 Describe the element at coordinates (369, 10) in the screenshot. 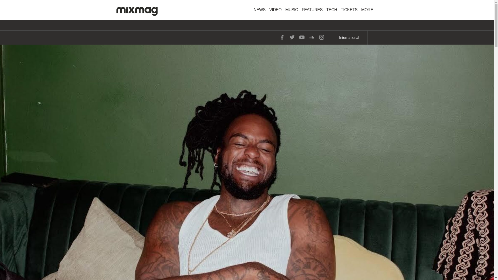

I see `MORE` at that location.